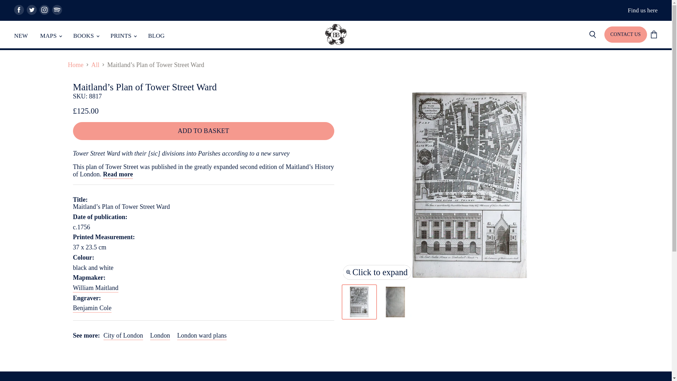  Describe the element at coordinates (19, 10) in the screenshot. I see `Find us on Facebook` at that location.